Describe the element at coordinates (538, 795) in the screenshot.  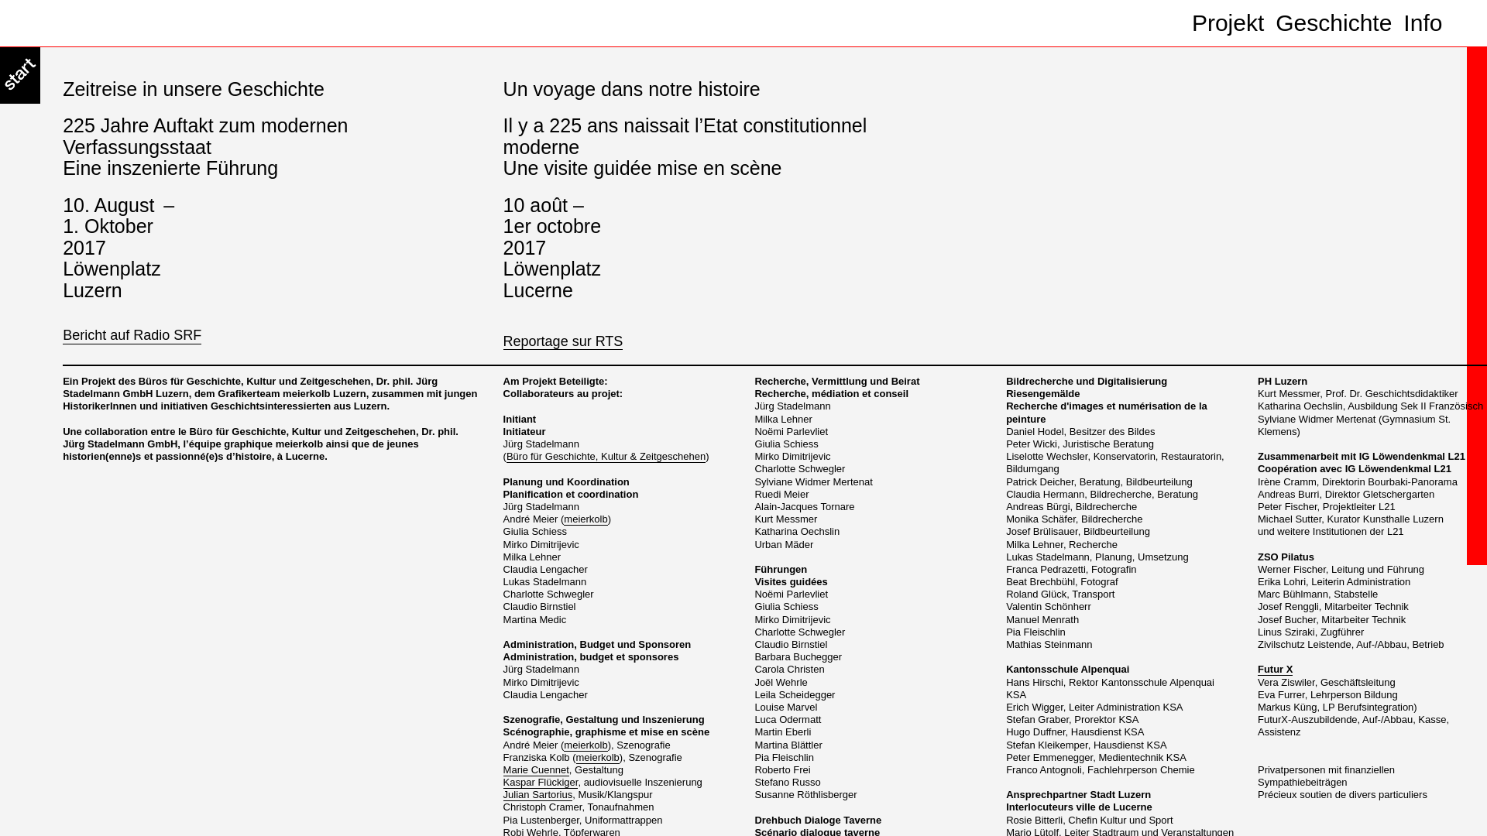
I see `Julian Sartorius` at that location.